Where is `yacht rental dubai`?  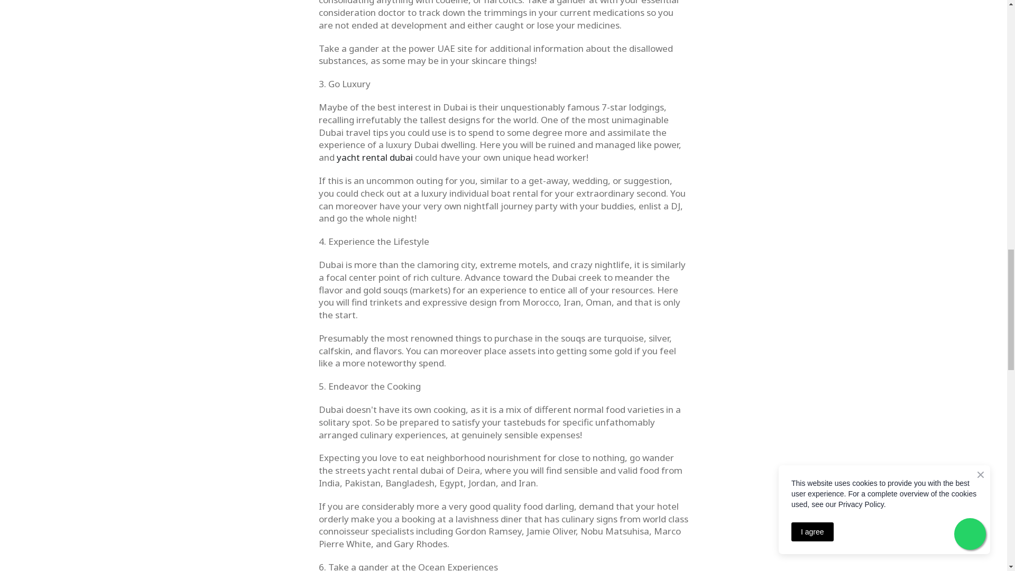
yacht rental dubai is located at coordinates (374, 157).